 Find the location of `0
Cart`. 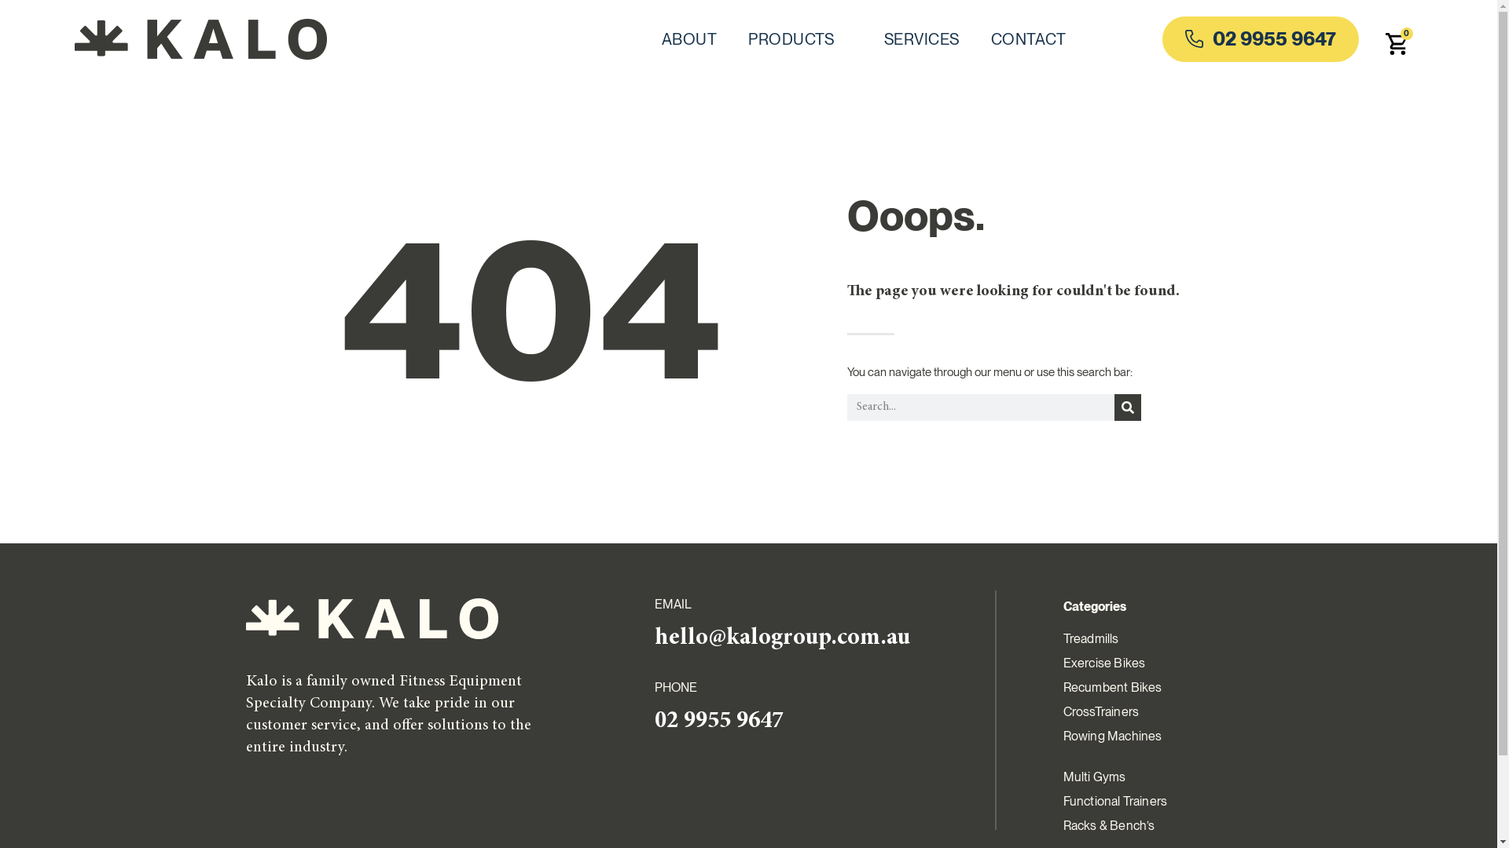

0
Cart is located at coordinates (1397, 46).